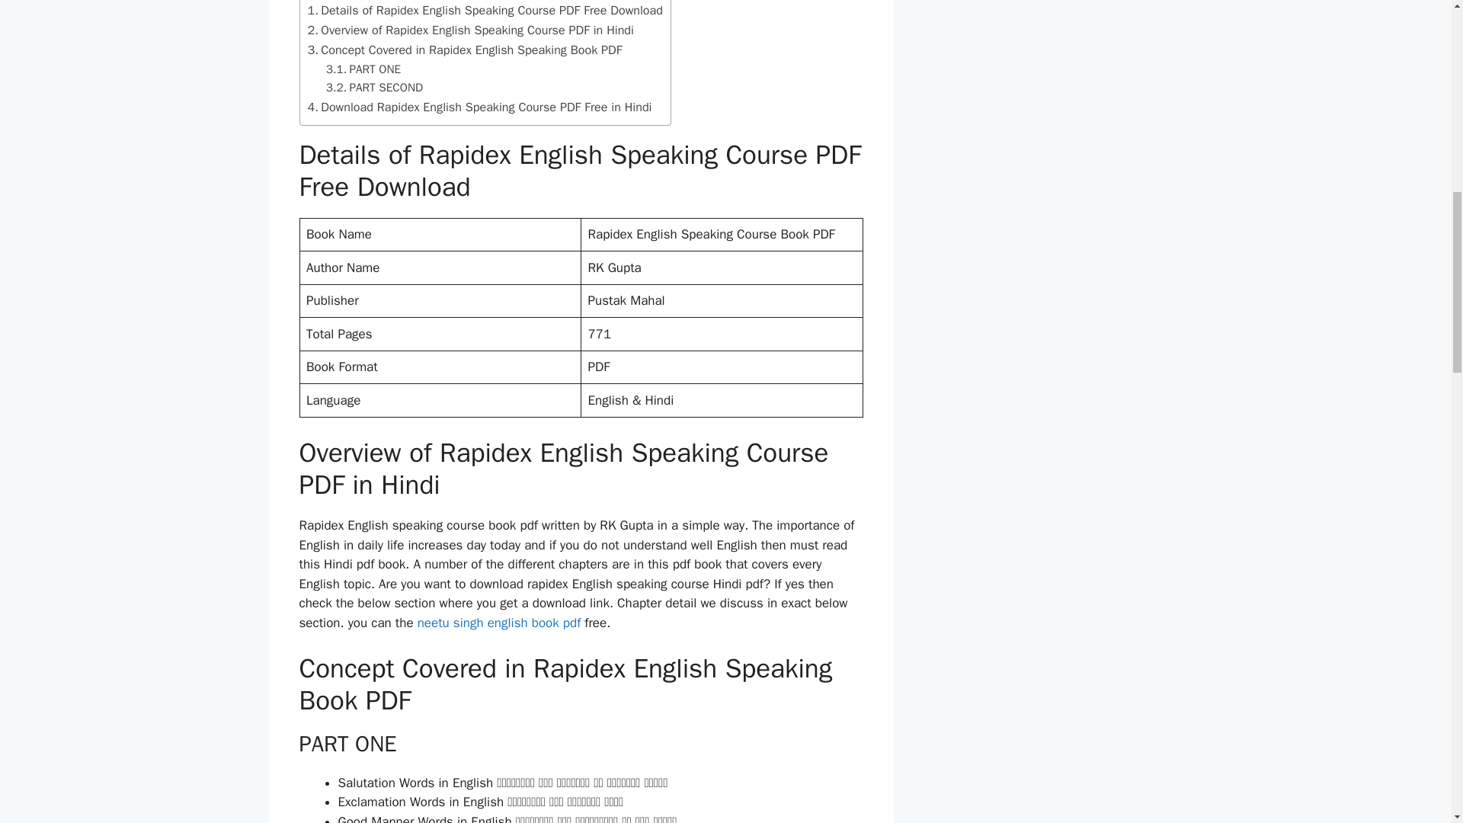 This screenshot has height=823, width=1463. What do you see at coordinates (363, 69) in the screenshot?
I see `PART ONE` at bounding box center [363, 69].